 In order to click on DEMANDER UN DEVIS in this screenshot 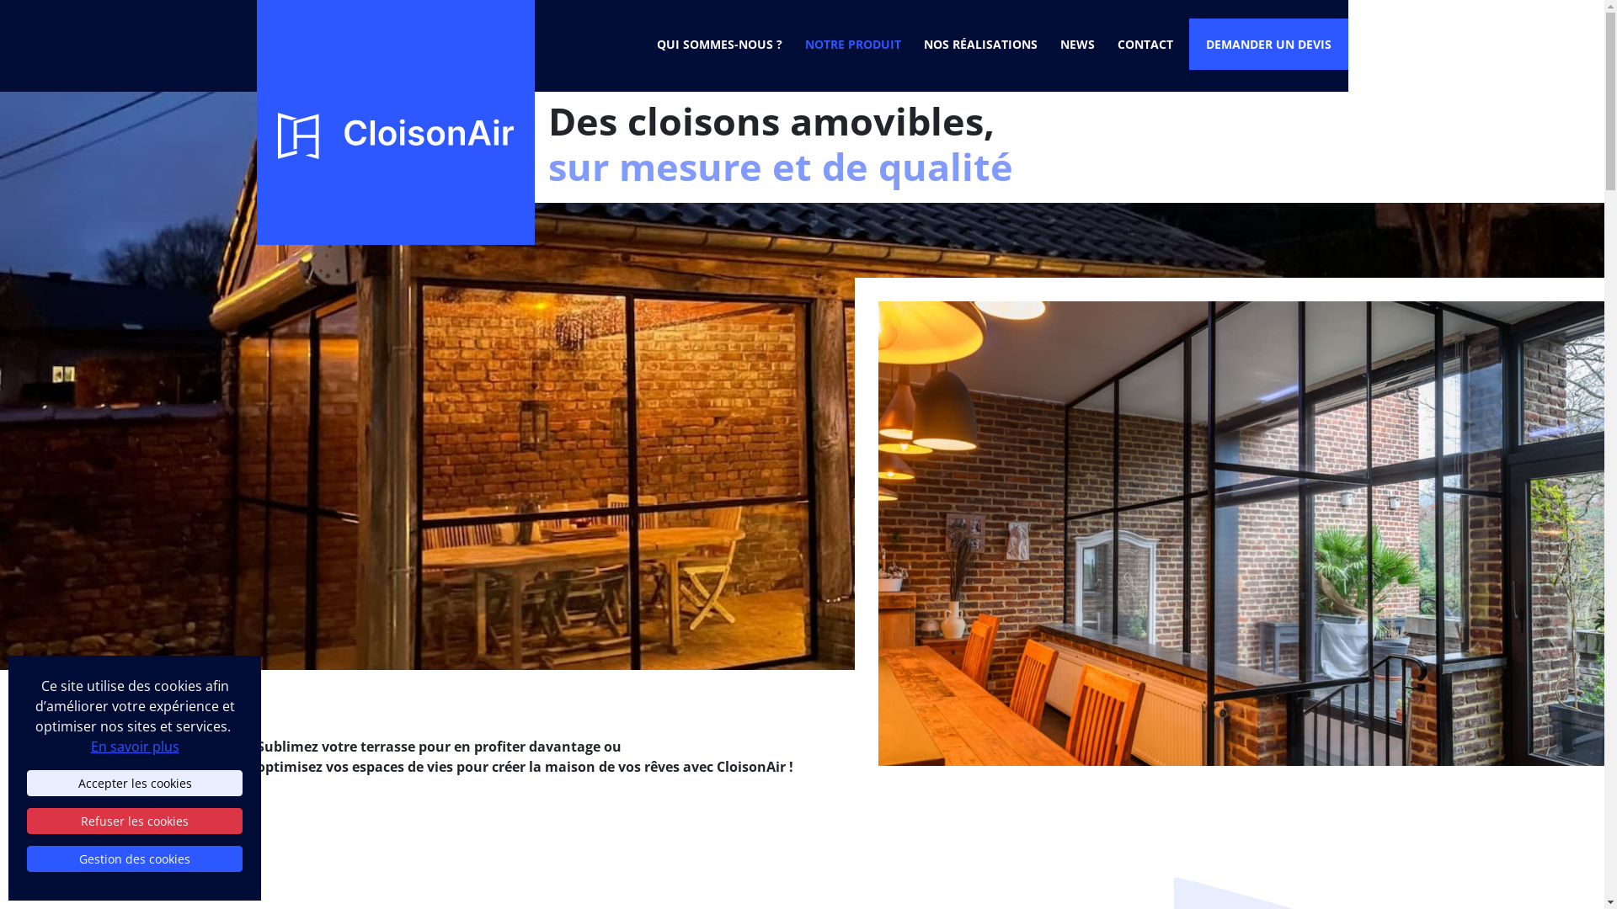, I will do `click(1268, 44)`.